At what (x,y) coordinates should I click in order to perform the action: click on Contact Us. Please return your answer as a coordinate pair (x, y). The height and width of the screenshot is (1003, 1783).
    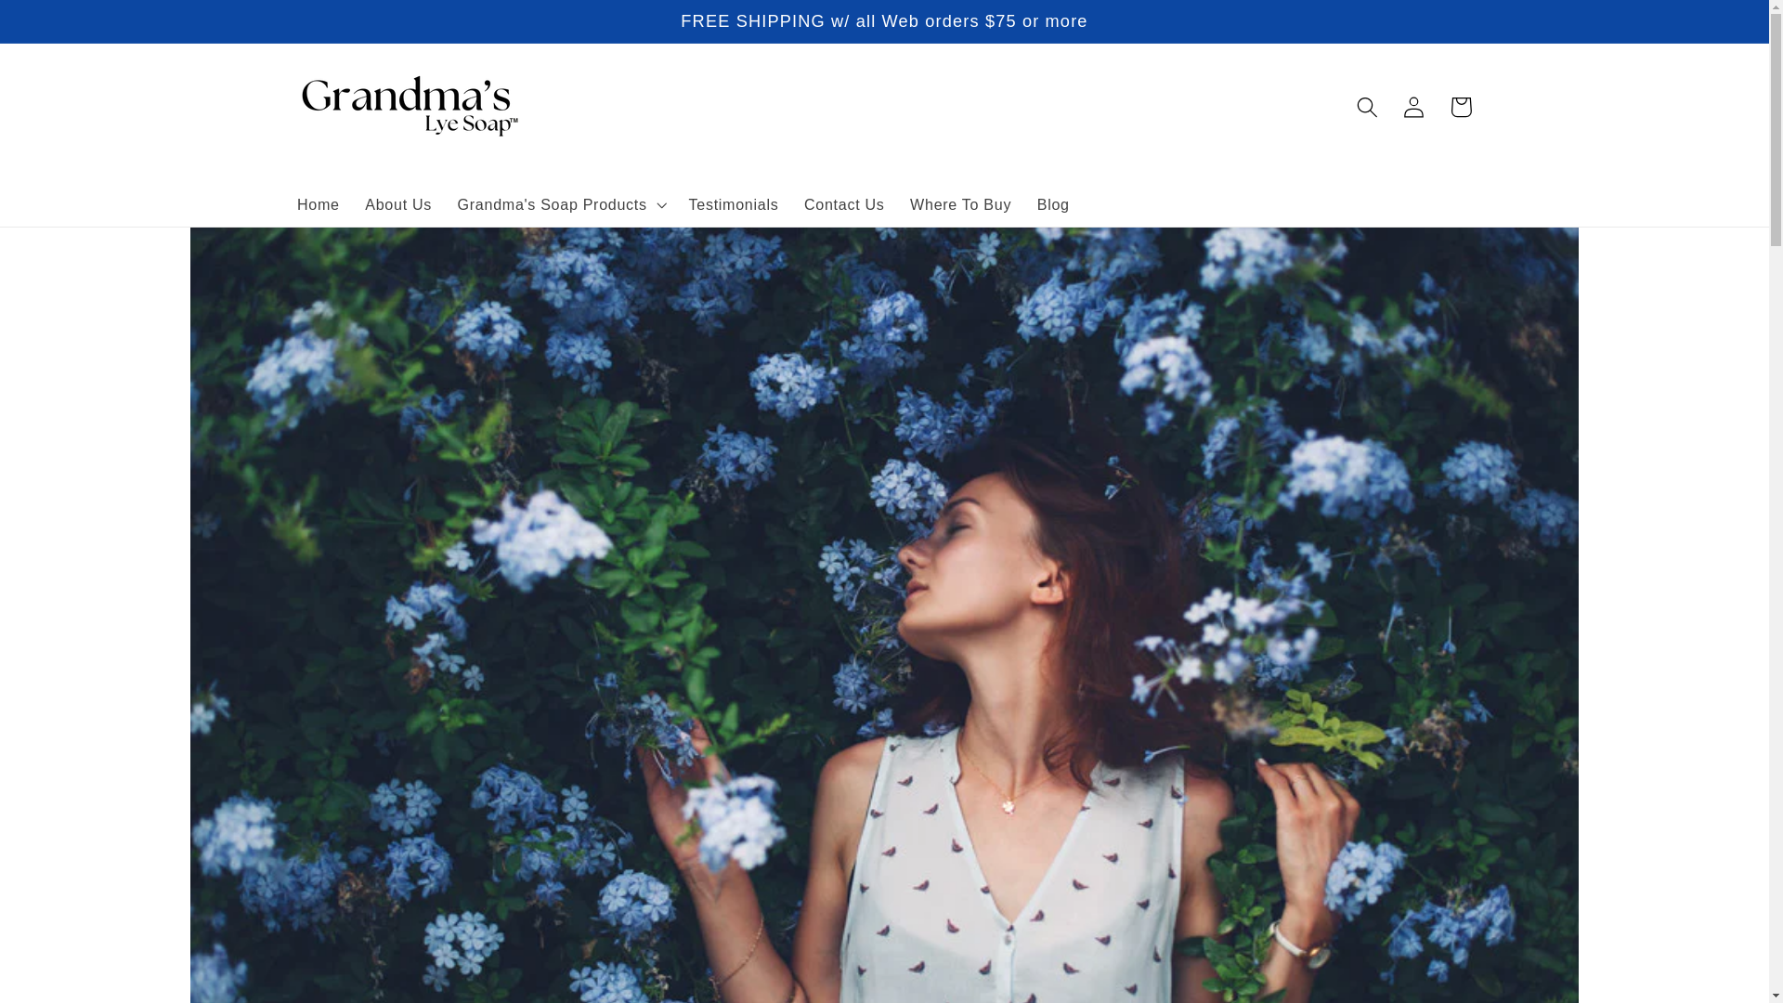
    Looking at the image, I should click on (843, 204).